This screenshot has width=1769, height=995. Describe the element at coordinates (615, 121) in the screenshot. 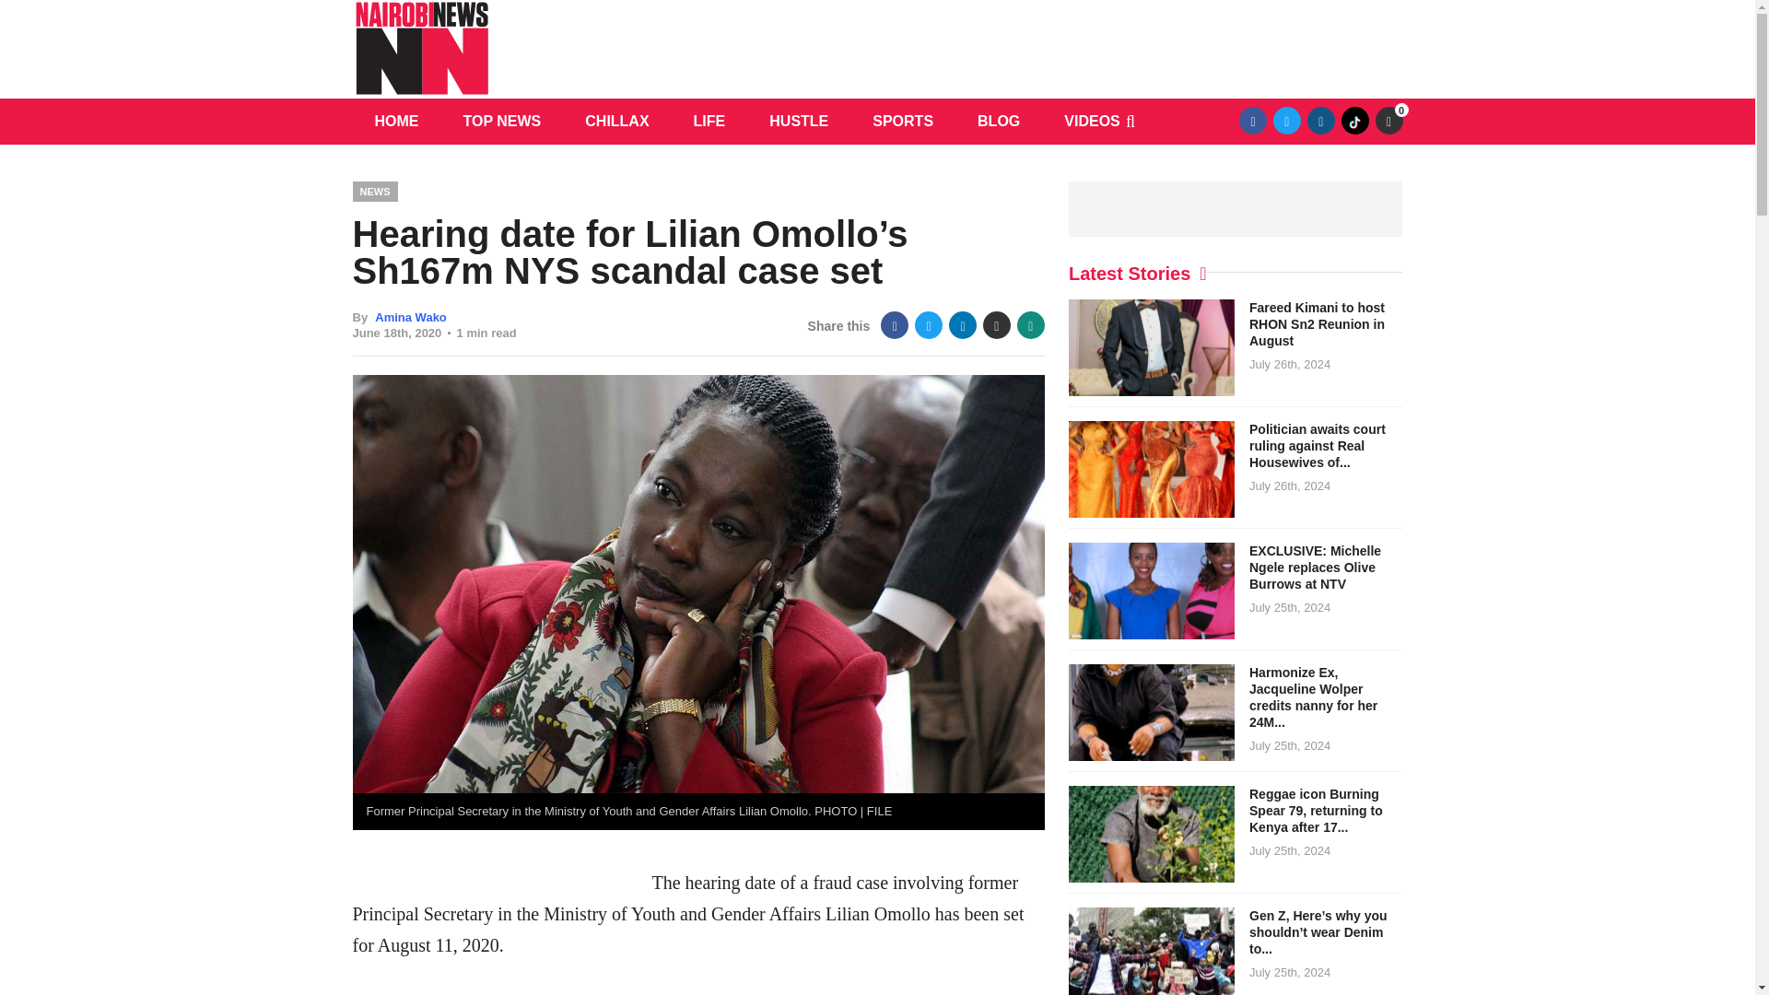

I see `CHILLAX` at that location.